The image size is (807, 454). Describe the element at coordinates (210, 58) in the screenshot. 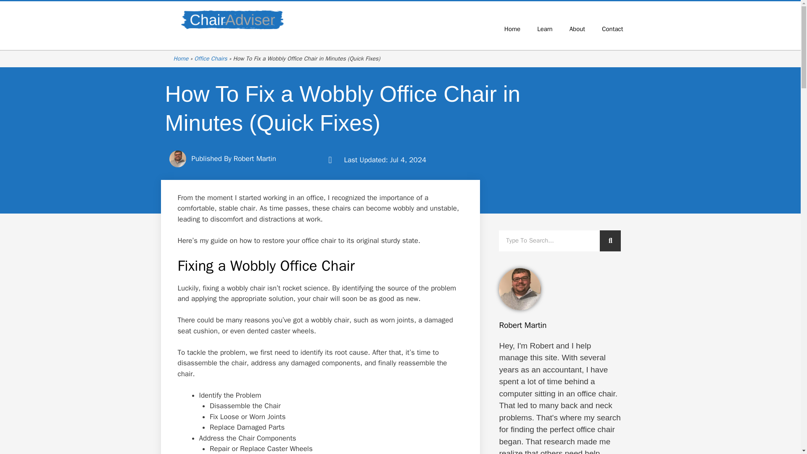

I see `Office Chairs` at that location.